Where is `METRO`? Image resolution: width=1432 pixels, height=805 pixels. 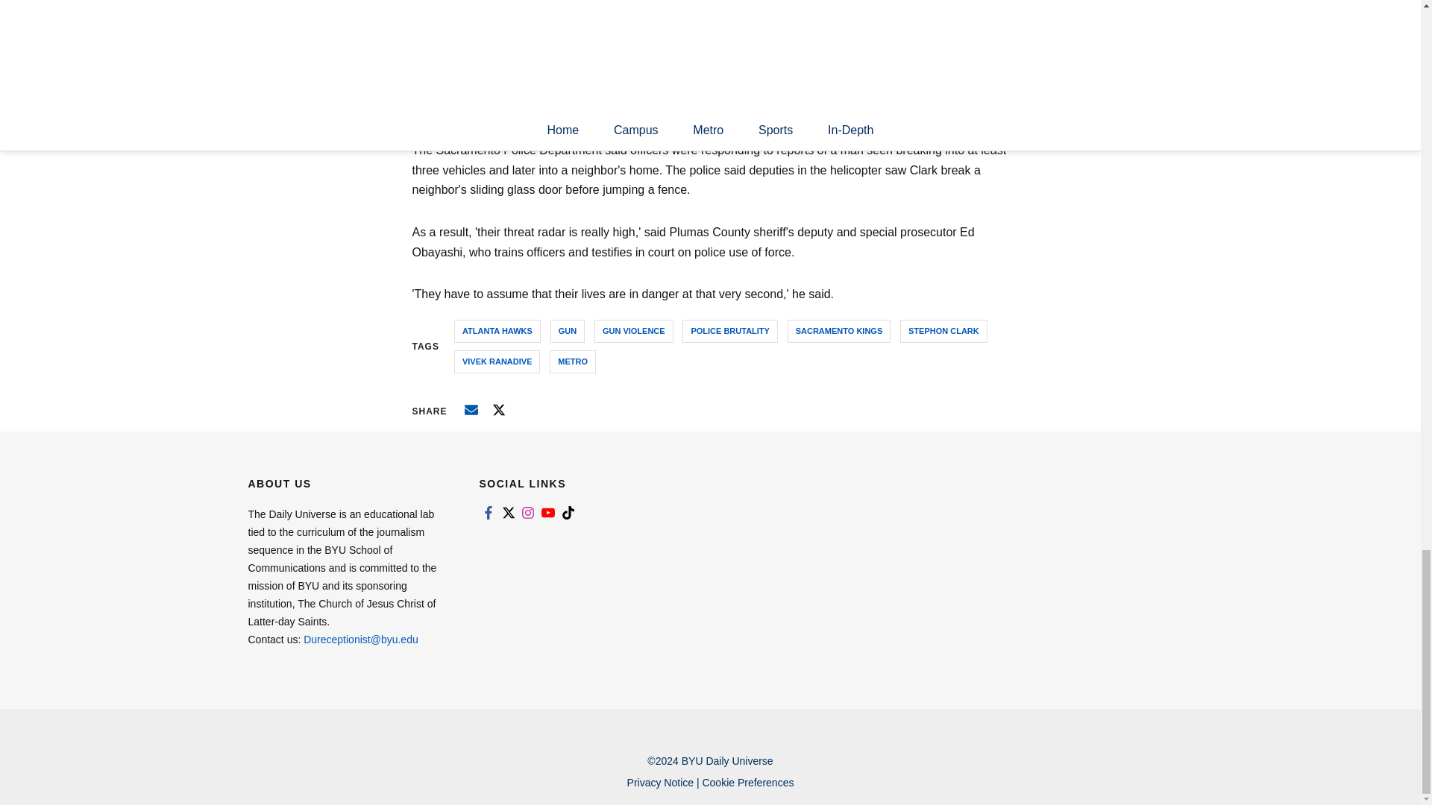 METRO is located at coordinates (573, 362).